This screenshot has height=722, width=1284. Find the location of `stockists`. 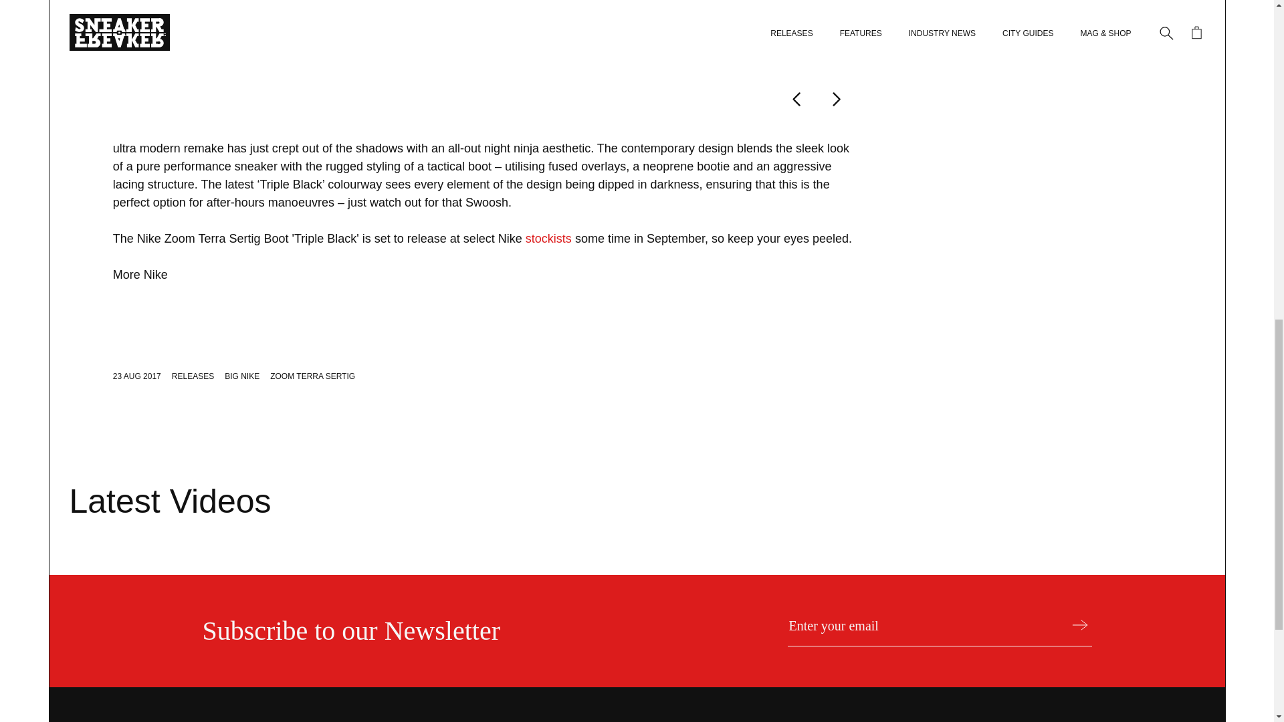

stockists is located at coordinates (548, 238).